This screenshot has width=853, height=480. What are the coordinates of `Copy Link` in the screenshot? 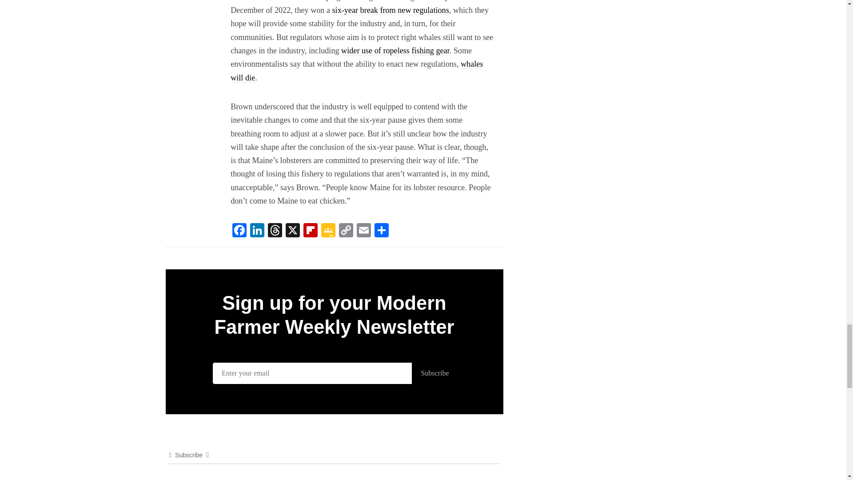 It's located at (346, 231).